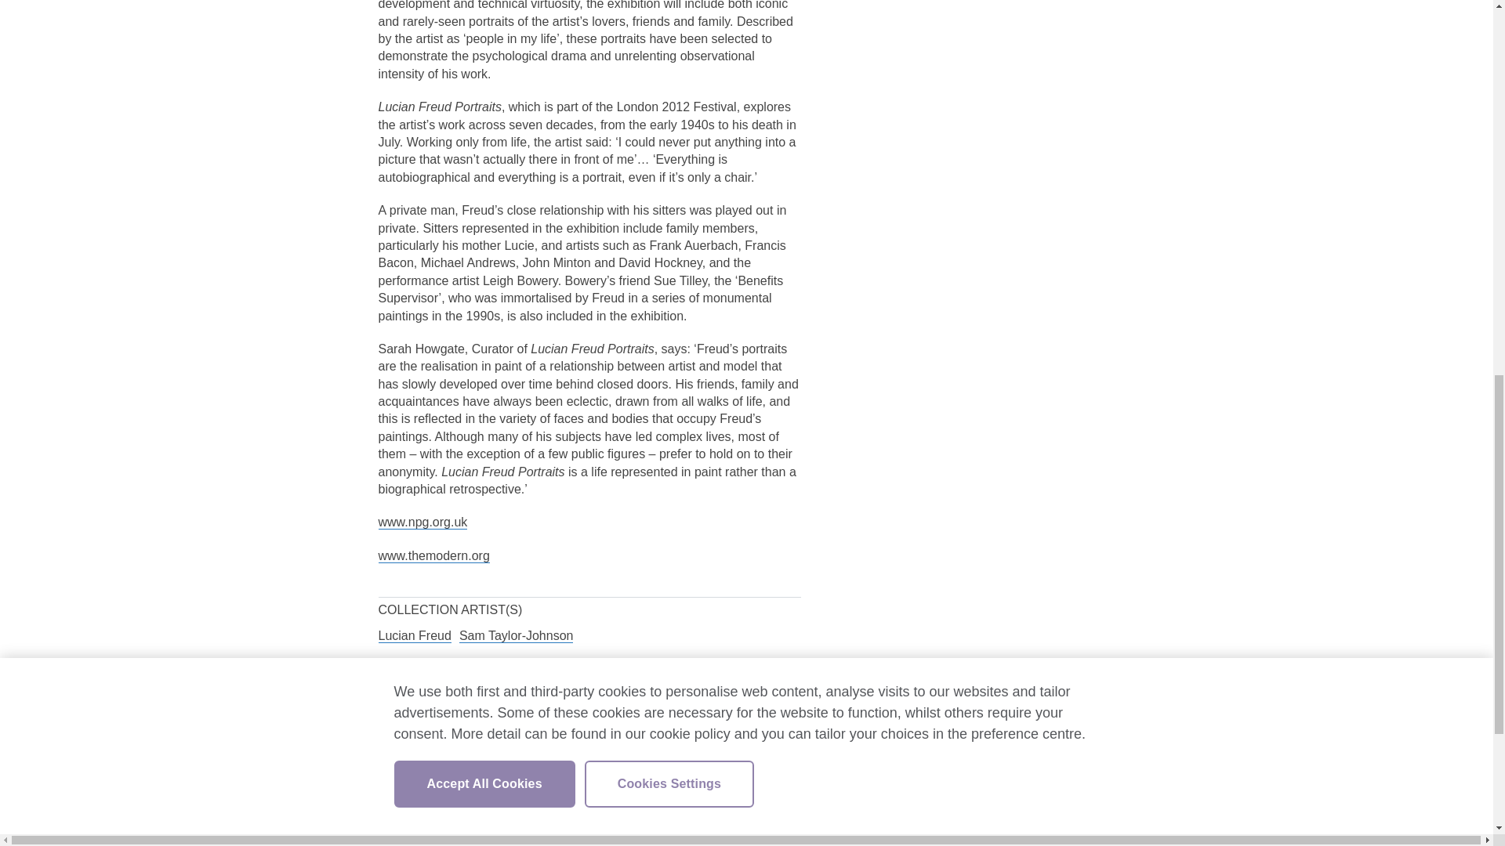  Describe the element at coordinates (414, 636) in the screenshot. I see `Go to Lucian Freud` at that location.